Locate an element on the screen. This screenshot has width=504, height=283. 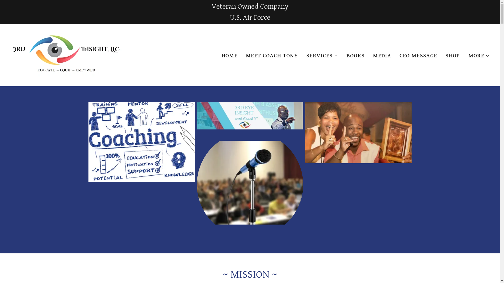
3rd Eye Insight, llc is located at coordinates (67, 55).